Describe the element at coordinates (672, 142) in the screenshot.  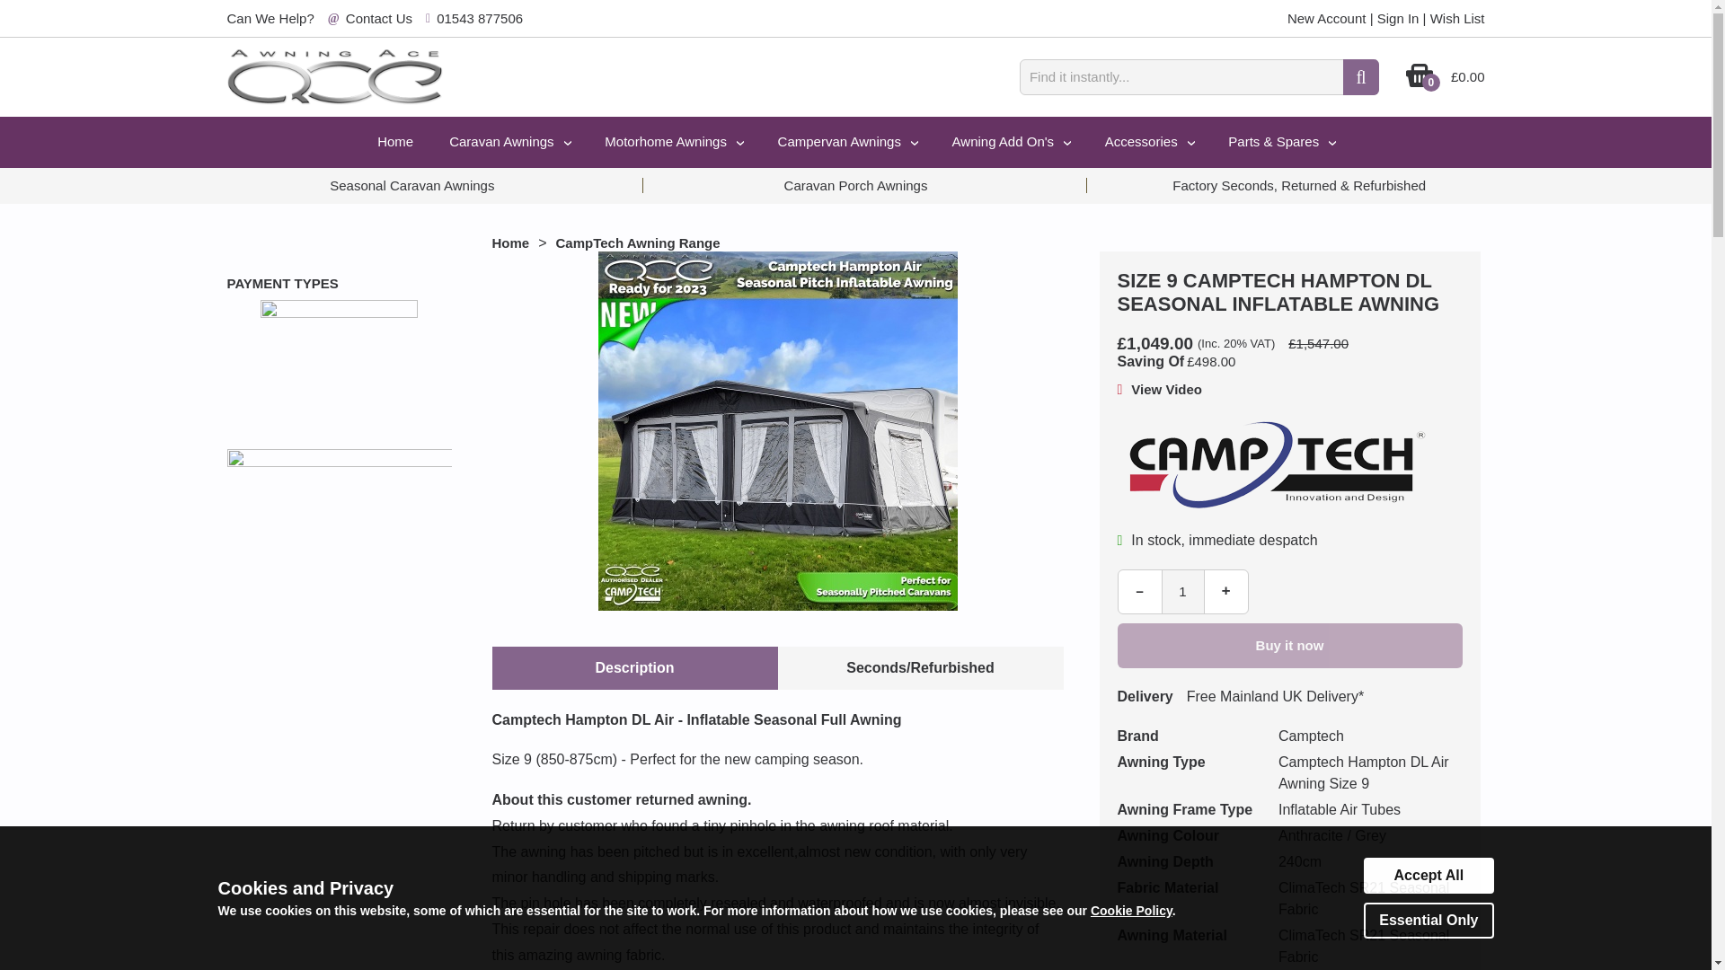
I see `Motorhome Awnings` at that location.